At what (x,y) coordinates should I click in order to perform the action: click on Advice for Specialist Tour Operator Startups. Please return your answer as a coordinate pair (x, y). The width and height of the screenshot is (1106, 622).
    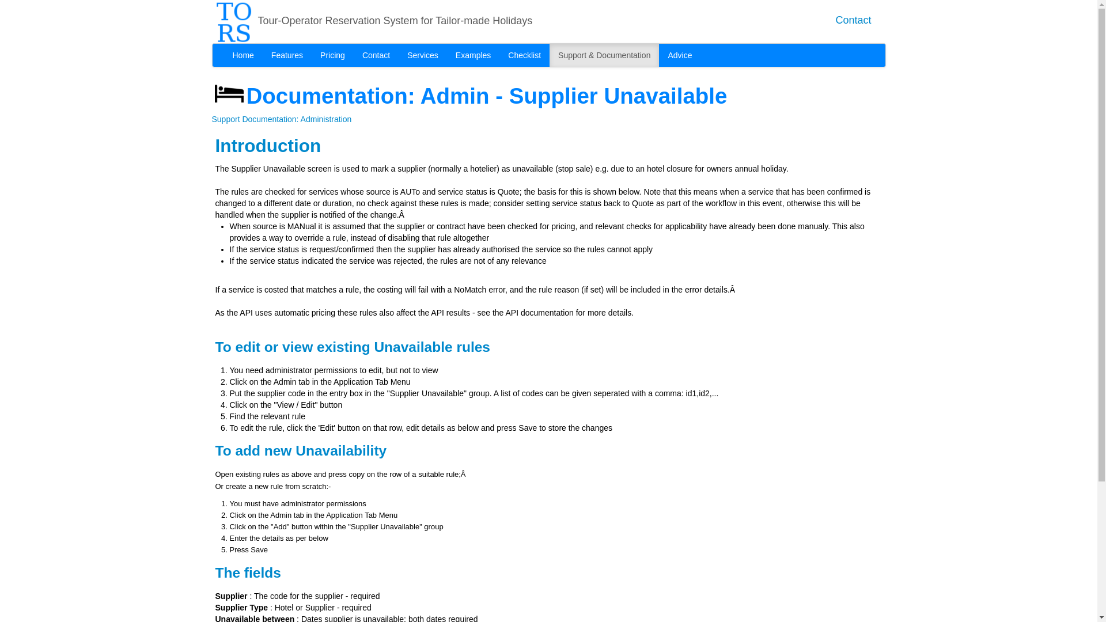
    Looking at the image, I should click on (680, 55).